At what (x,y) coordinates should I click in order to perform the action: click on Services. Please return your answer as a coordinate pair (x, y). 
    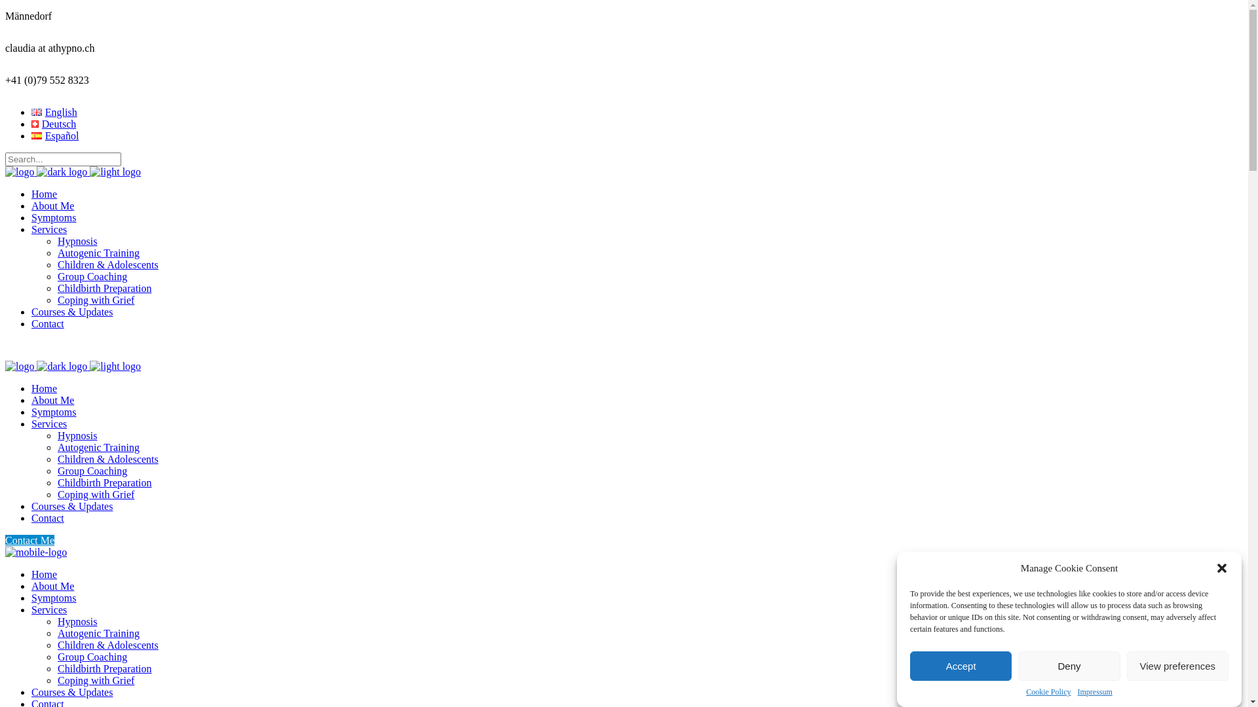
    Looking at the image, I should click on (49, 610).